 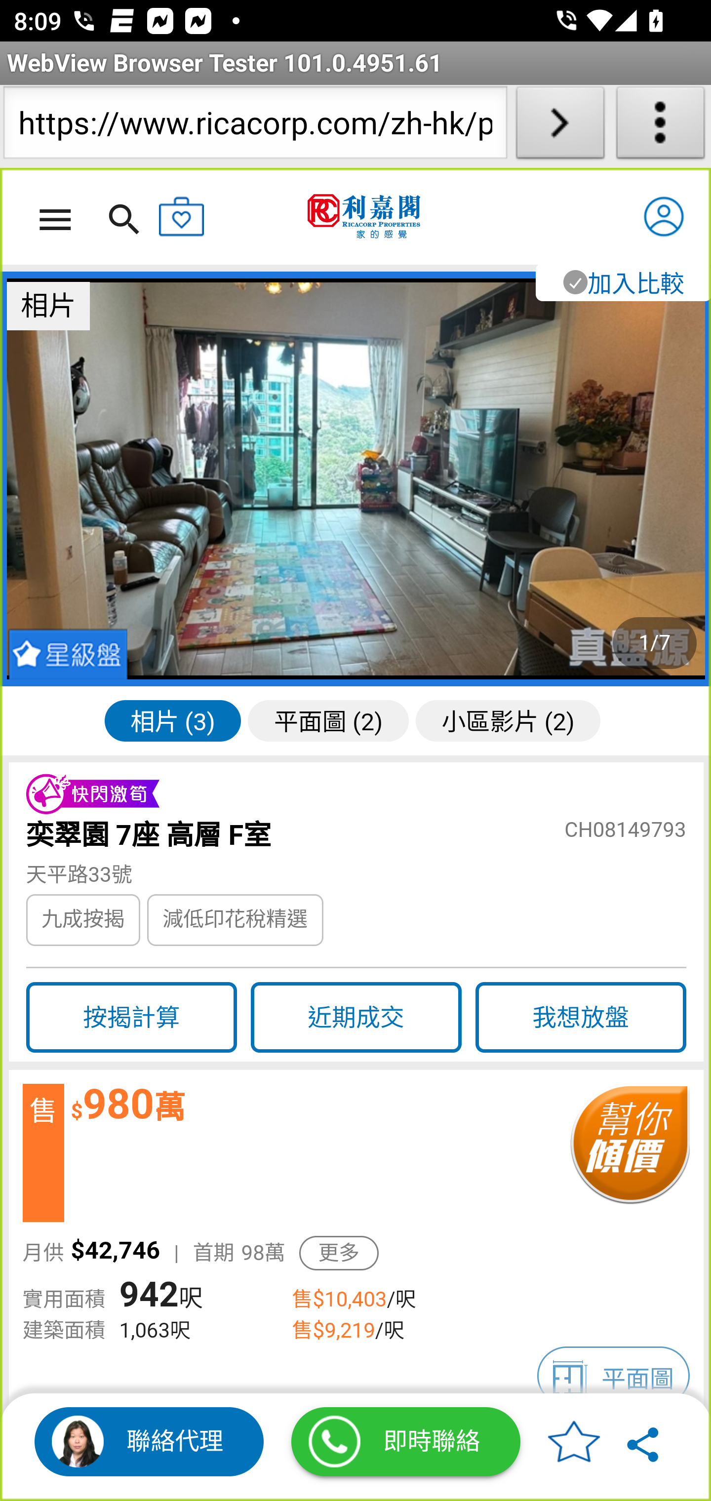 What do you see at coordinates (149, 1442) in the screenshot?
I see `Carrie Lee 聯絡代理` at bounding box center [149, 1442].